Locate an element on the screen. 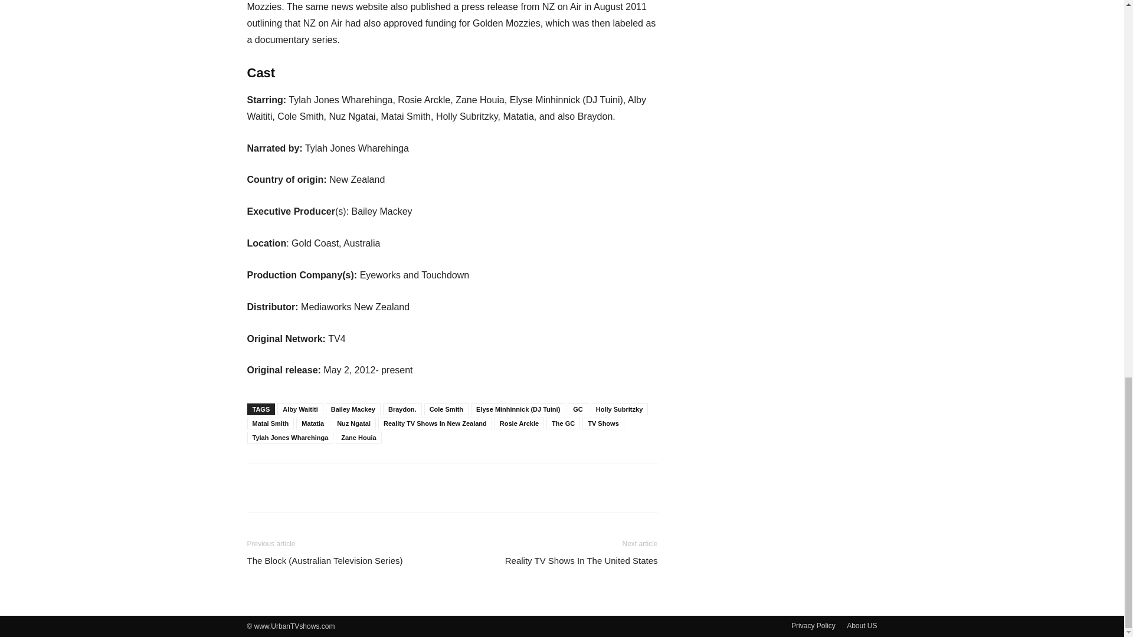 The image size is (1133, 637). Nuz Ngatai is located at coordinates (354, 423).